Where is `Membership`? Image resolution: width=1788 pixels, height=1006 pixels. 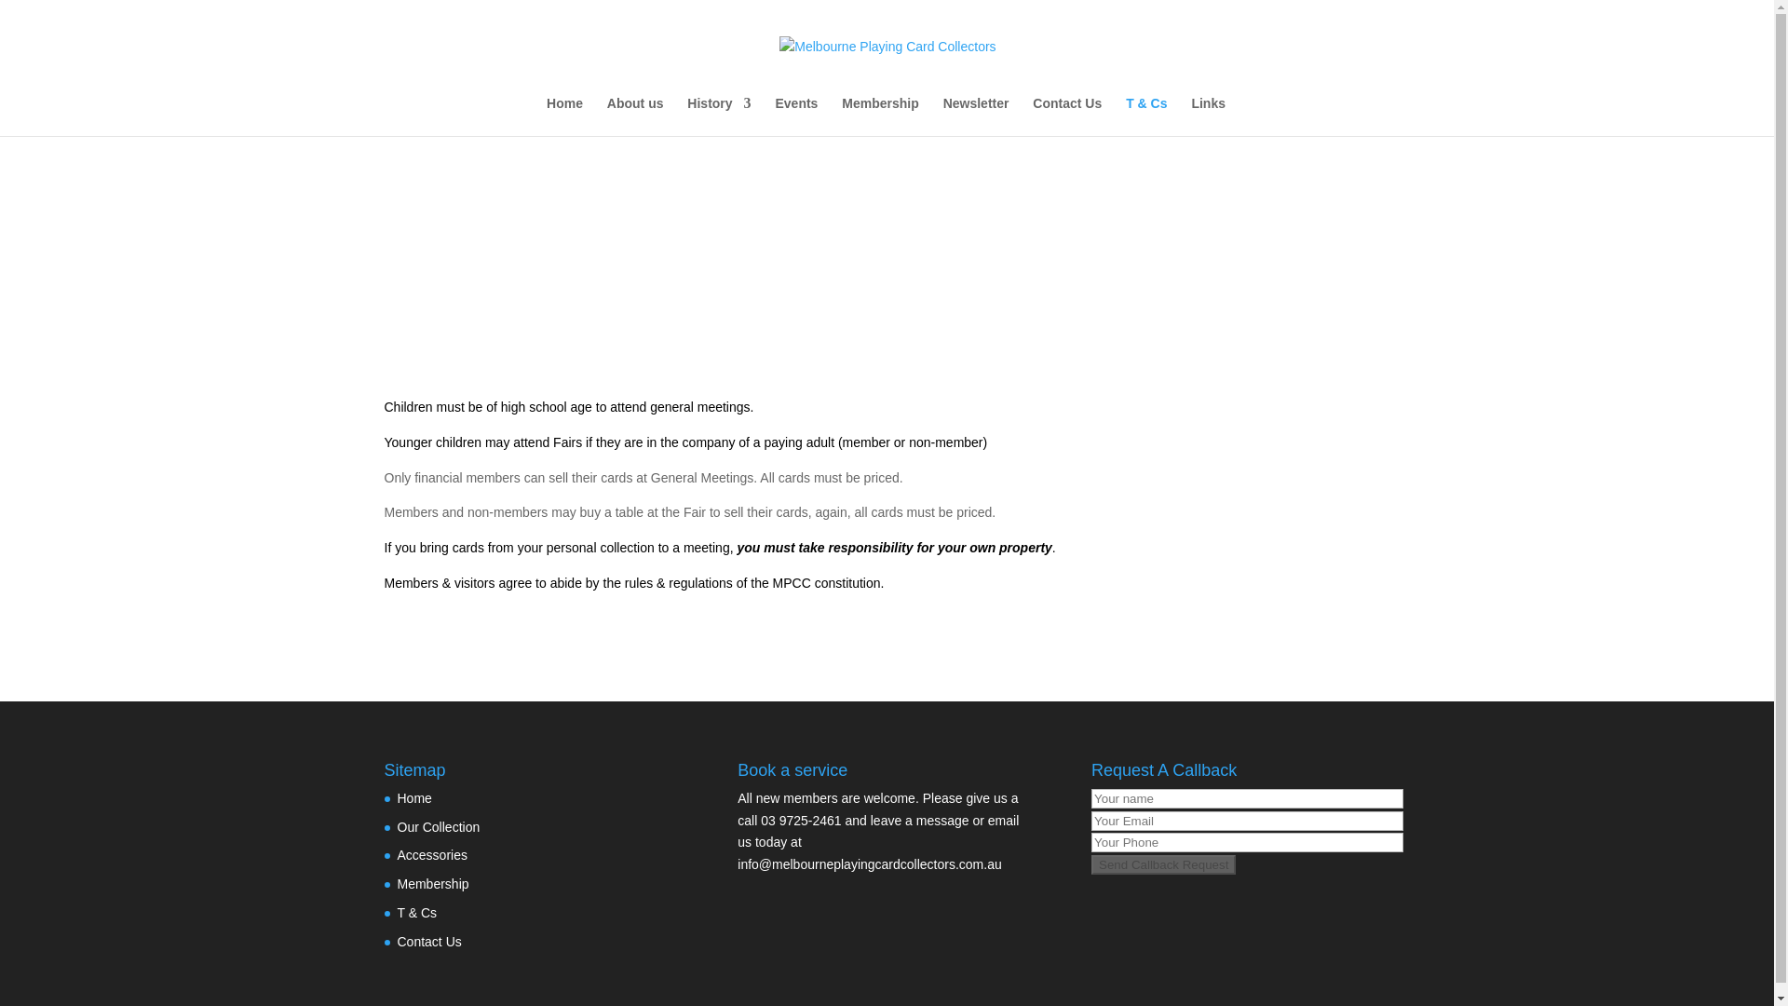
Membership is located at coordinates (432, 883).